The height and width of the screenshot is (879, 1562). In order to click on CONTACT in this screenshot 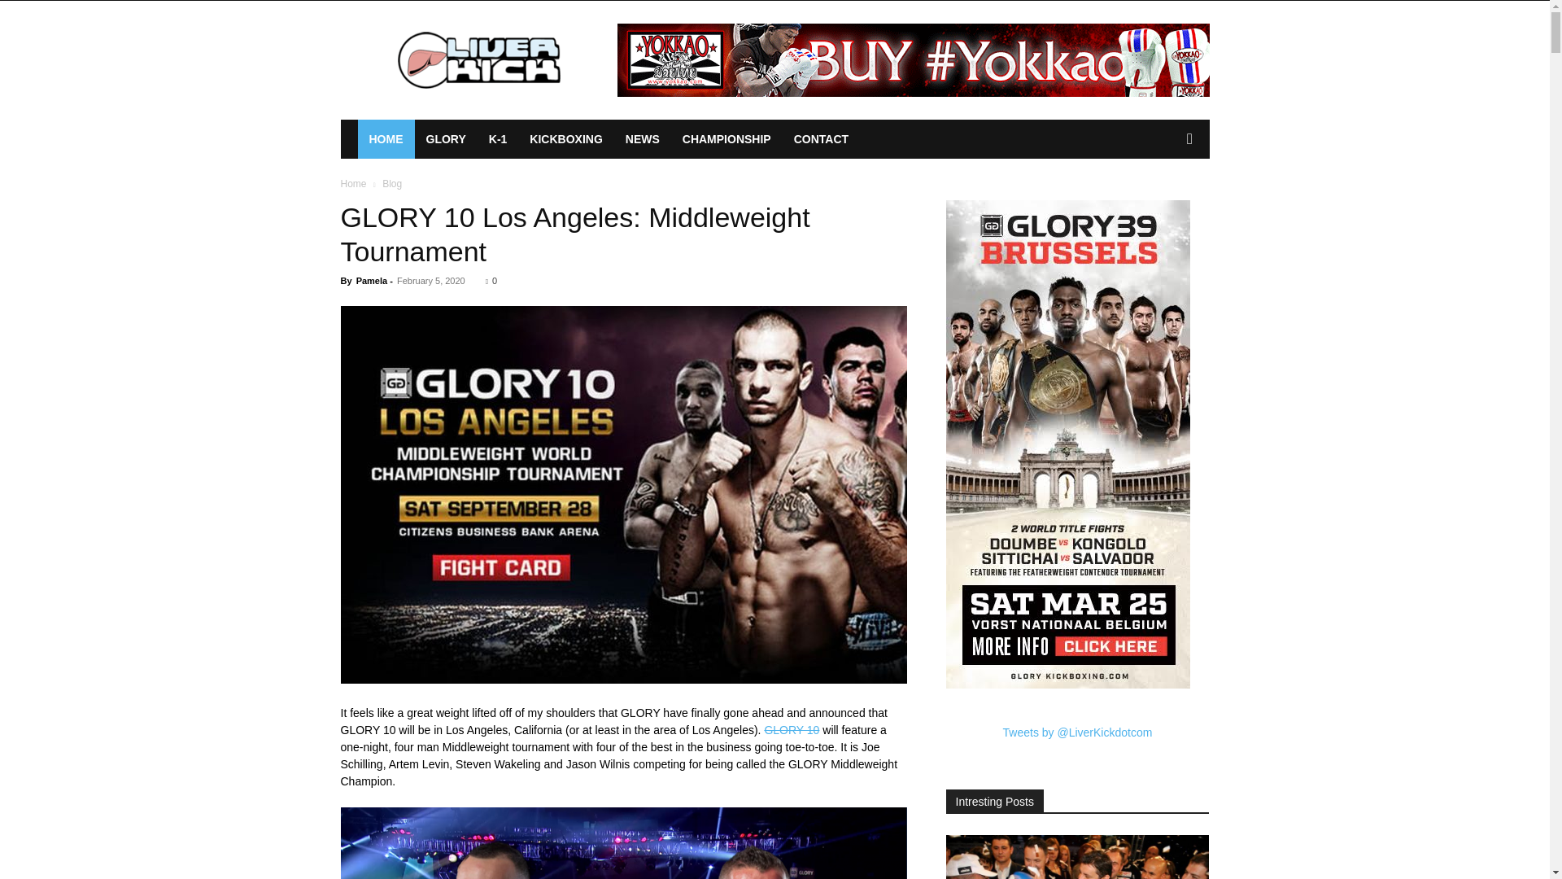, I will do `click(821, 138)`.